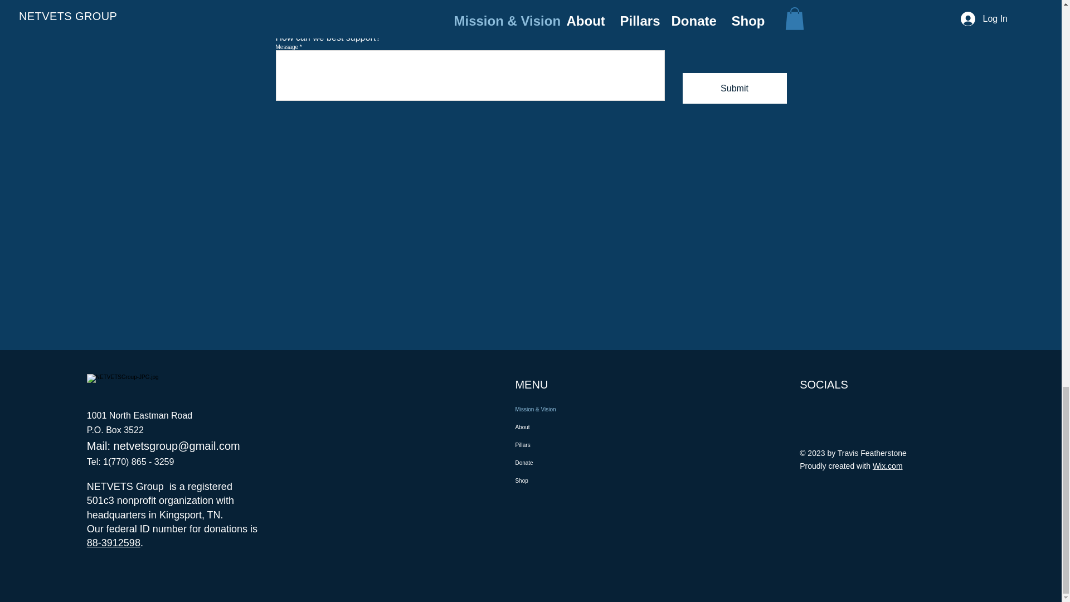 Image resolution: width=1070 pixels, height=602 pixels. What do you see at coordinates (888, 466) in the screenshot?
I see `Wix.com` at bounding box center [888, 466].